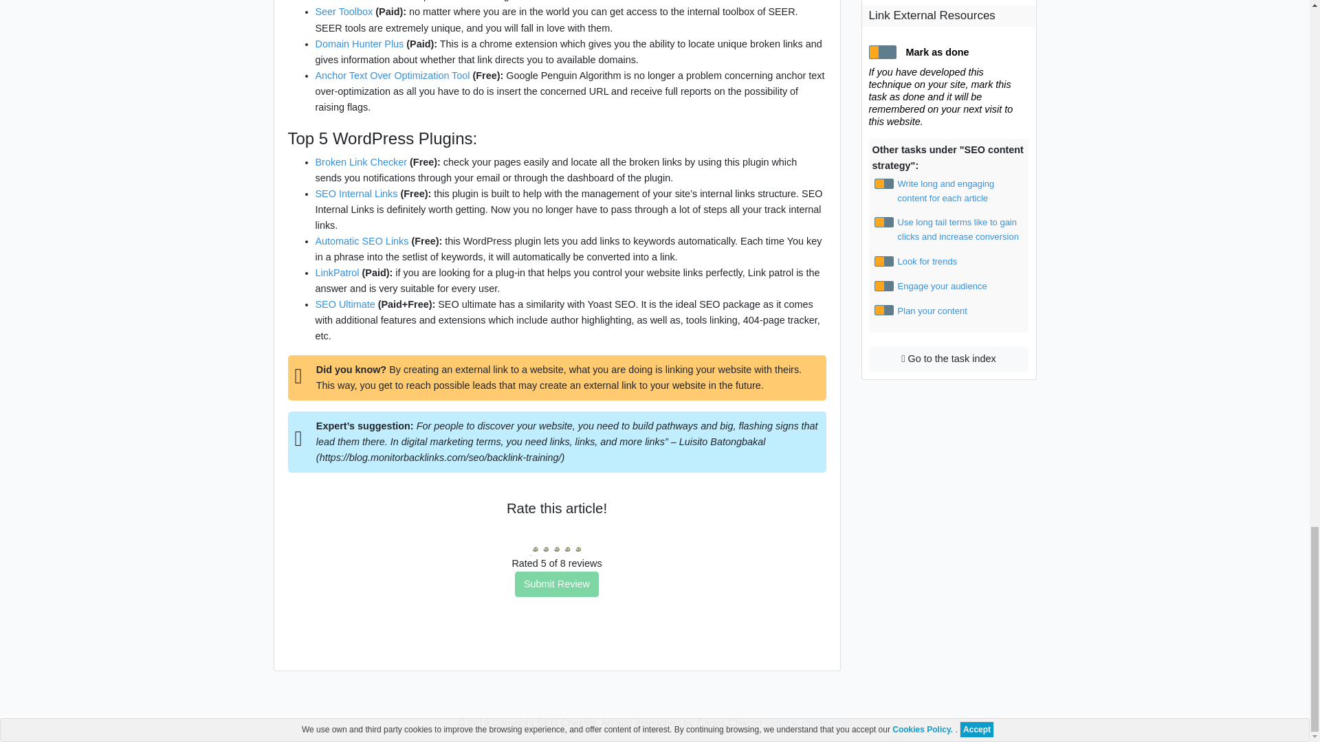 The height and width of the screenshot is (742, 1320). What do you see at coordinates (360, 162) in the screenshot?
I see `Broken Link Checker` at bounding box center [360, 162].